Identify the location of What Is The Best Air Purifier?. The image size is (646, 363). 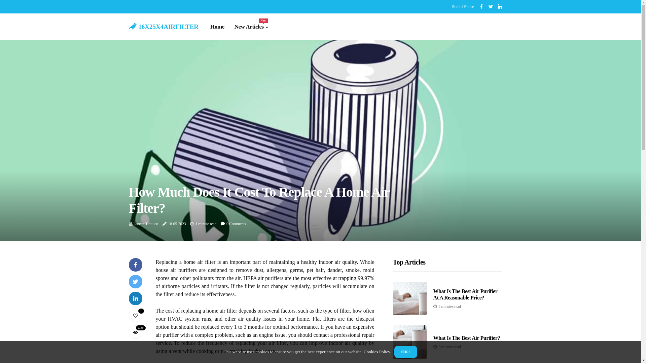
(467, 338).